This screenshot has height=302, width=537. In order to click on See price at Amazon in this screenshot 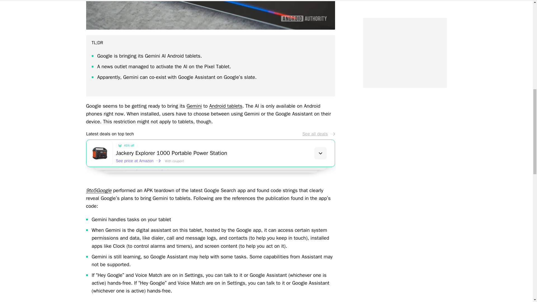, I will do `click(138, 161)`.